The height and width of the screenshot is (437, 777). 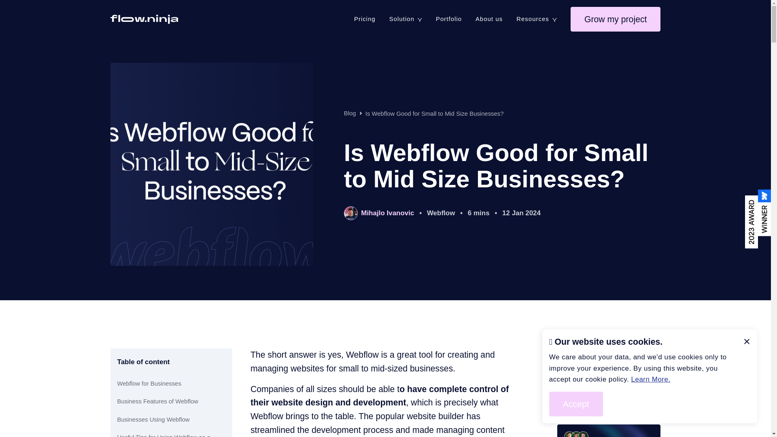 What do you see at coordinates (350, 113) in the screenshot?
I see `Blog` at bounding box center [350, 113].